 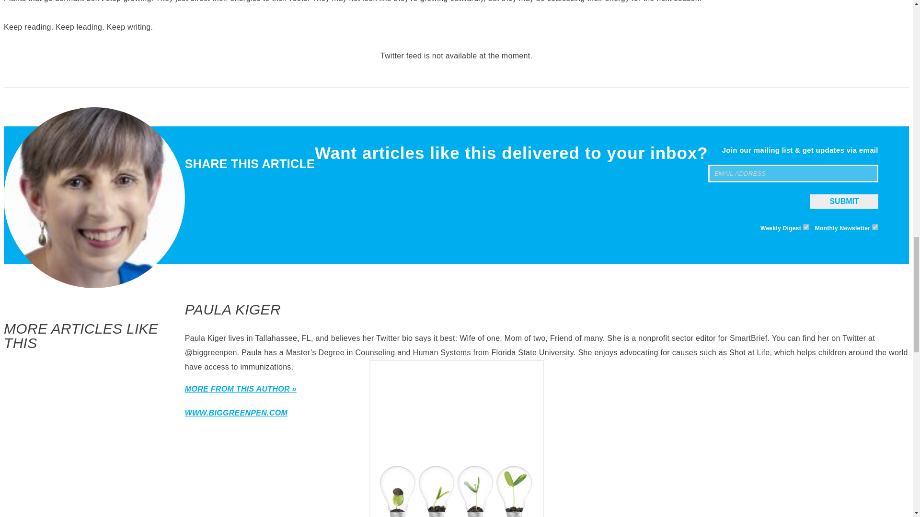 What do you see at coordinates (844, 202) in the screenshot?
I see `SUBMIT` at bounding box center [844, 202].